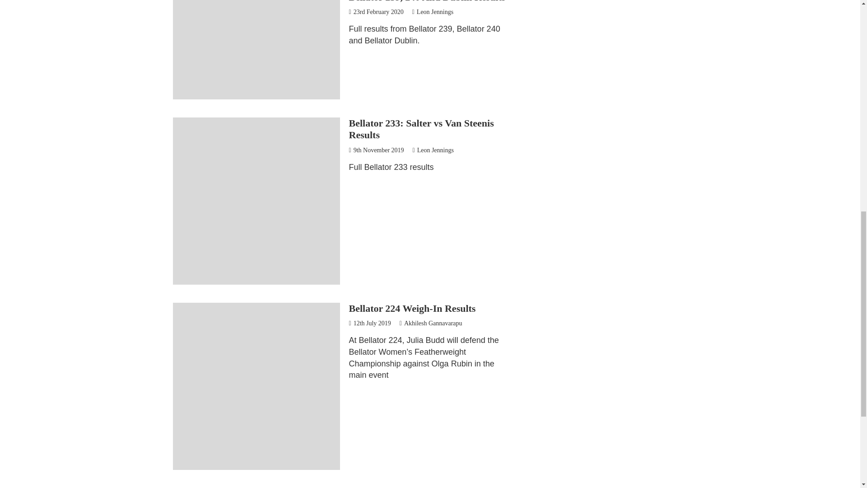 The height and width of the screenshot is (488, 867). I want to click on Leon Jennings, so click(433, 12).